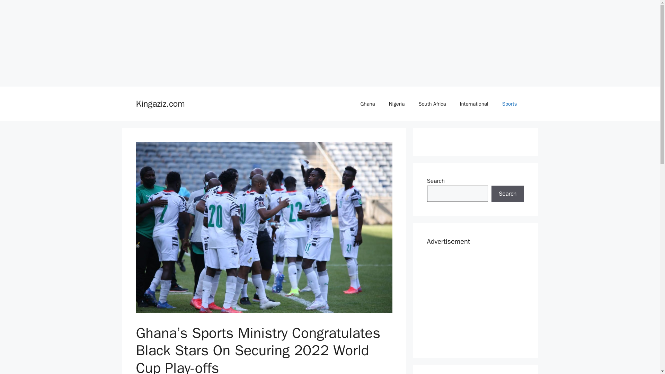 Image resolution: width=665 pixels, height=374 pixels. Describe the element at coordinates (507, 194) in the screenshot. I see `Search` at that location.